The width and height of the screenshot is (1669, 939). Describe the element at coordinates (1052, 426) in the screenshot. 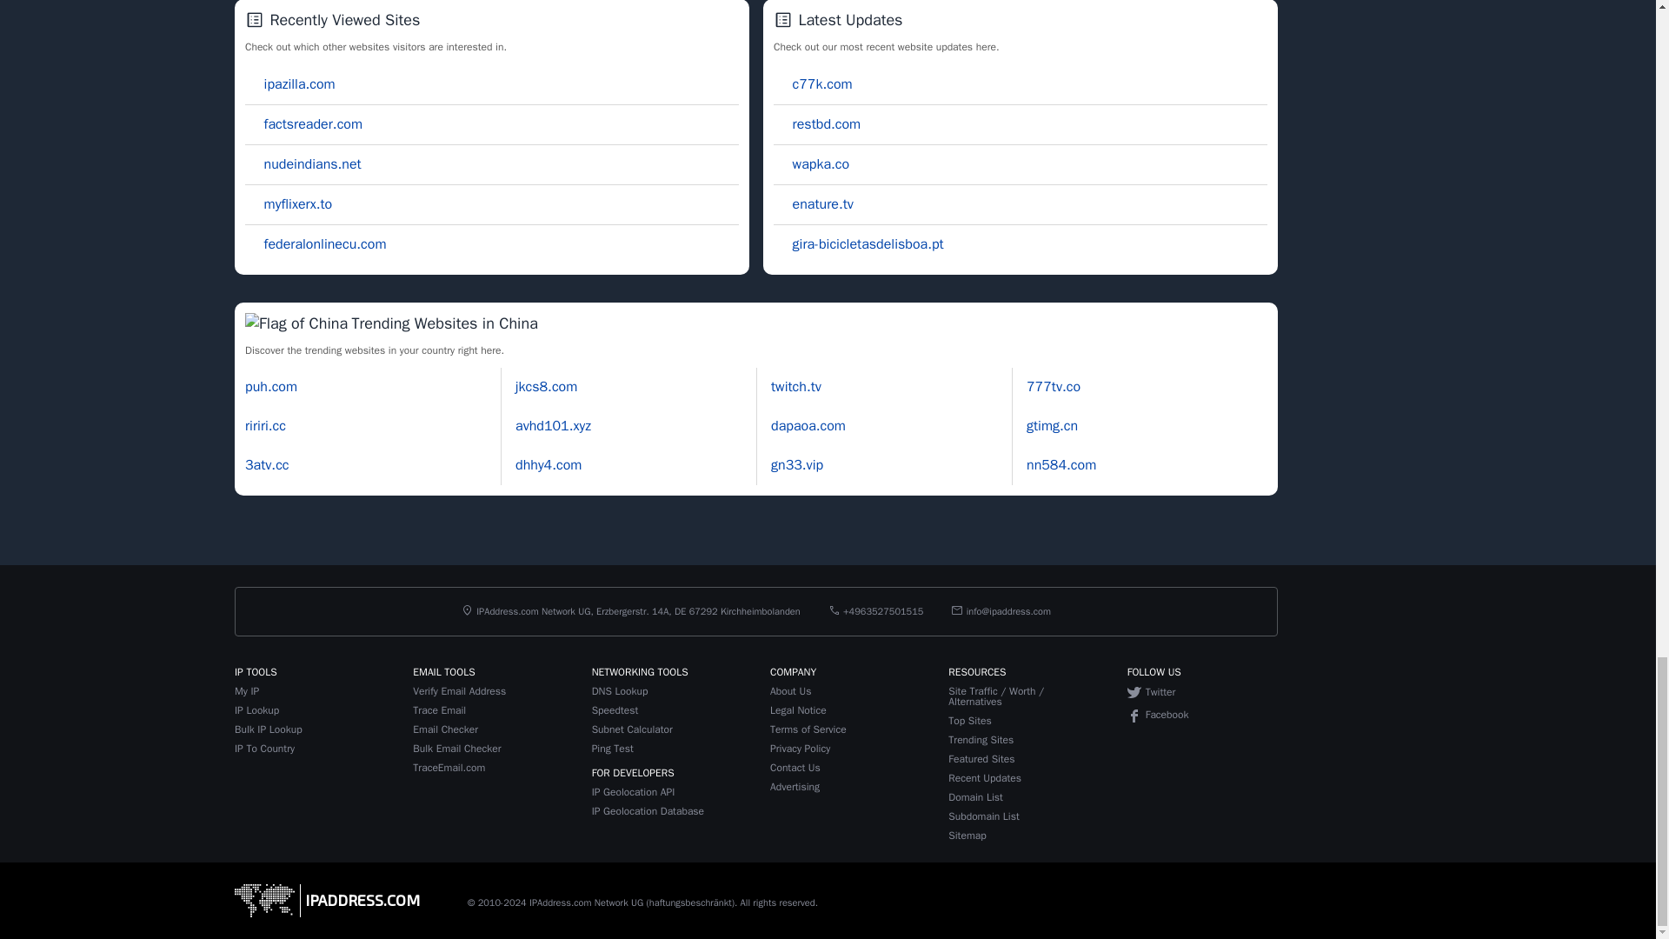

I see `gtimg.cn` at that location.